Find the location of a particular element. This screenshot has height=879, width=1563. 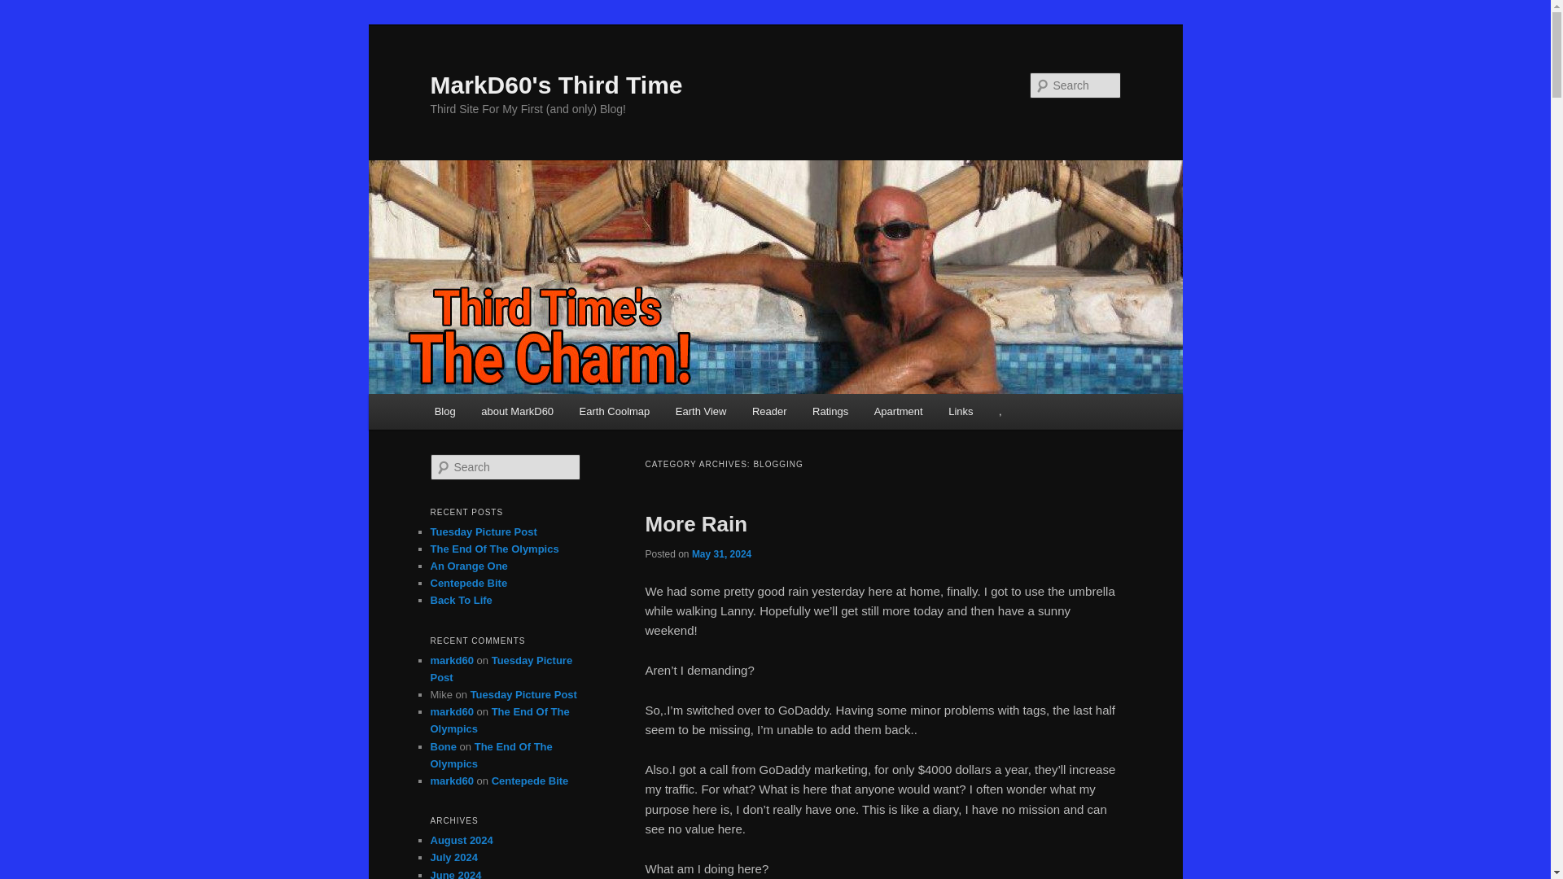

Links is located at coordinates (961, 411).